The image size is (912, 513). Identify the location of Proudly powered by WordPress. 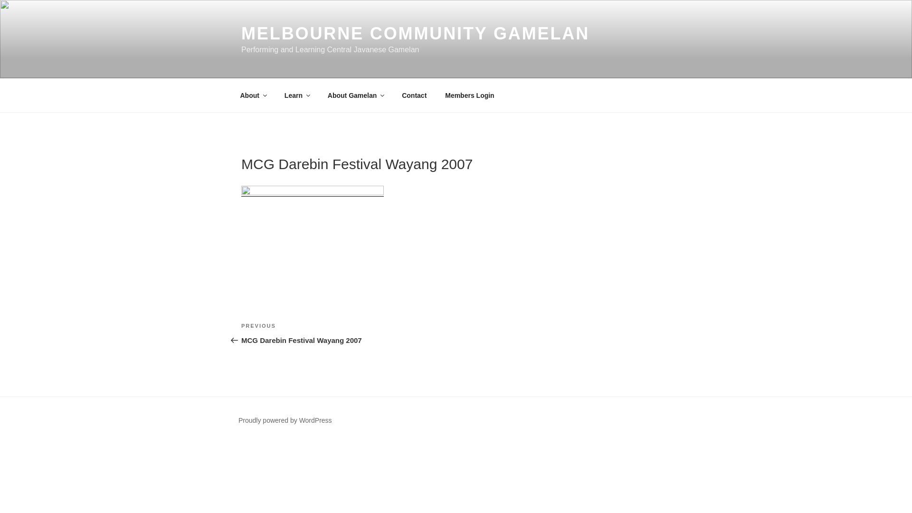
(285, 420).